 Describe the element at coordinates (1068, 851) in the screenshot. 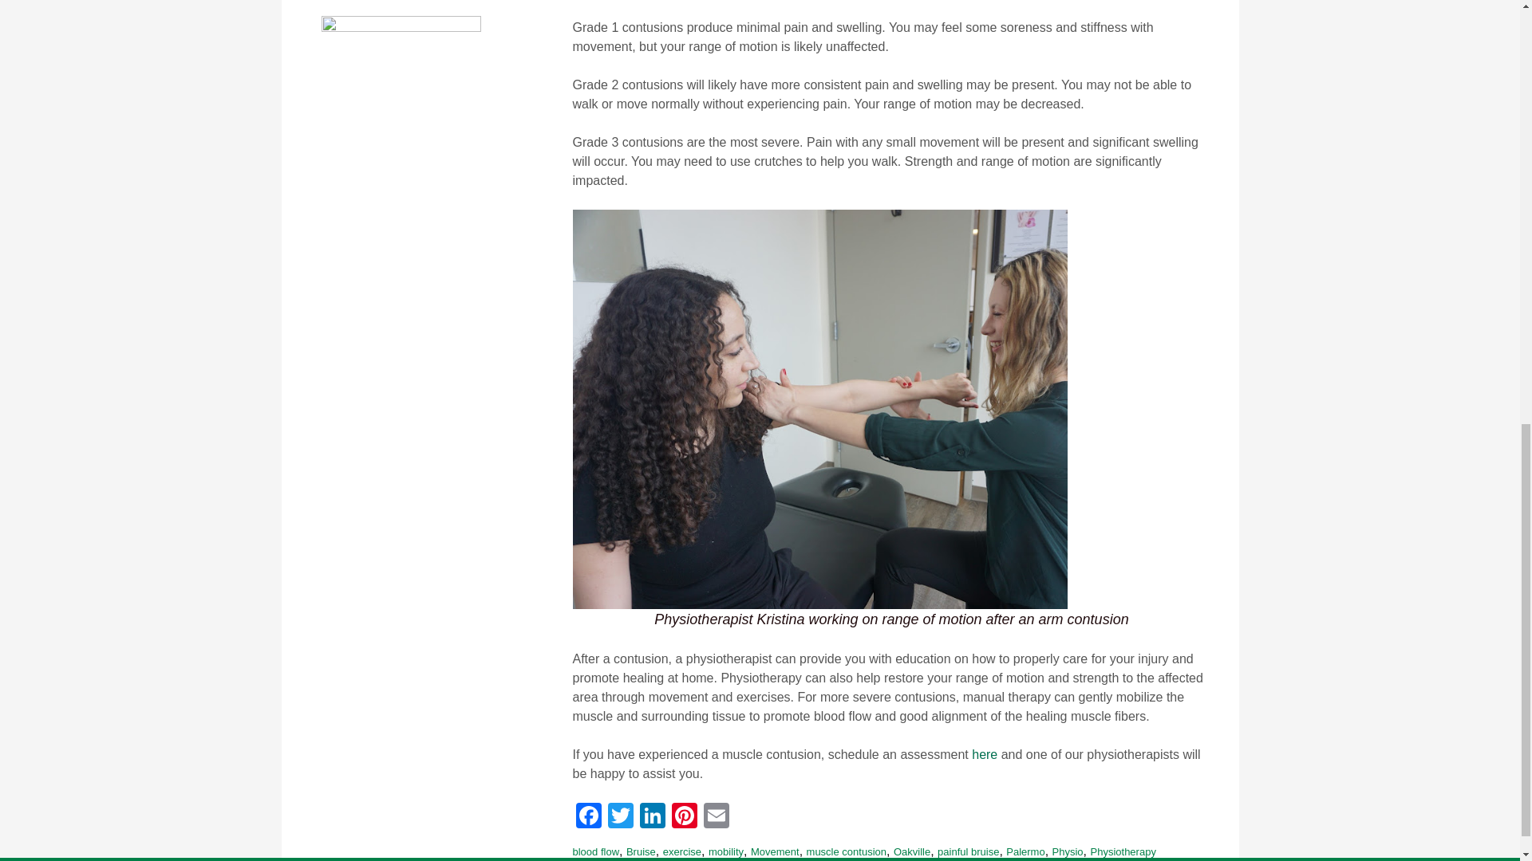

I see `Physio` at that location.